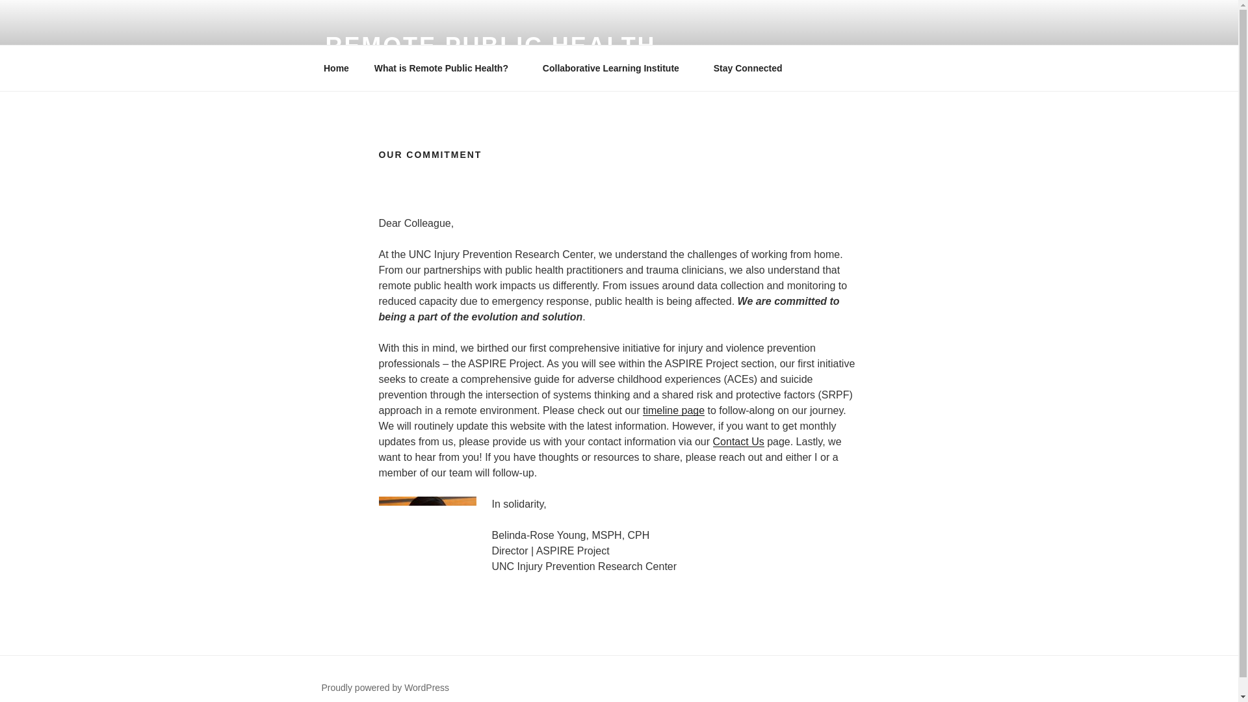 The image size is (1248, 702). Describe the element at coordinates (336, 68) in the screenshot. I see `Home` at that location.